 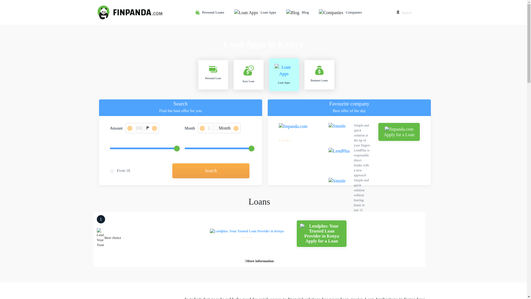 What do you see at coordinates (319, 75) in the screenshot?
I see `Business Loans` at bounding box center [319, 75].